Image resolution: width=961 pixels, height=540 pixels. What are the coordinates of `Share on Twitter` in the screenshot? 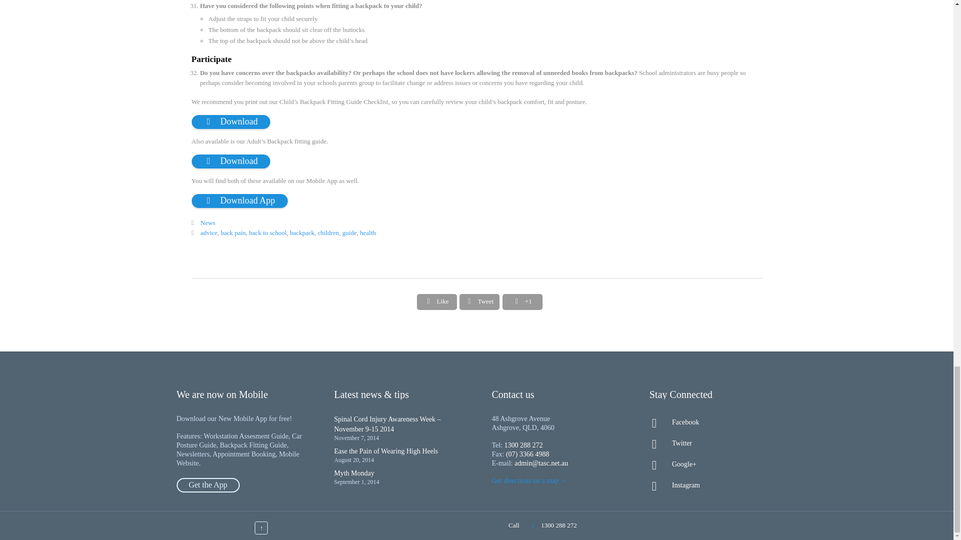 It's located at (479, 301).